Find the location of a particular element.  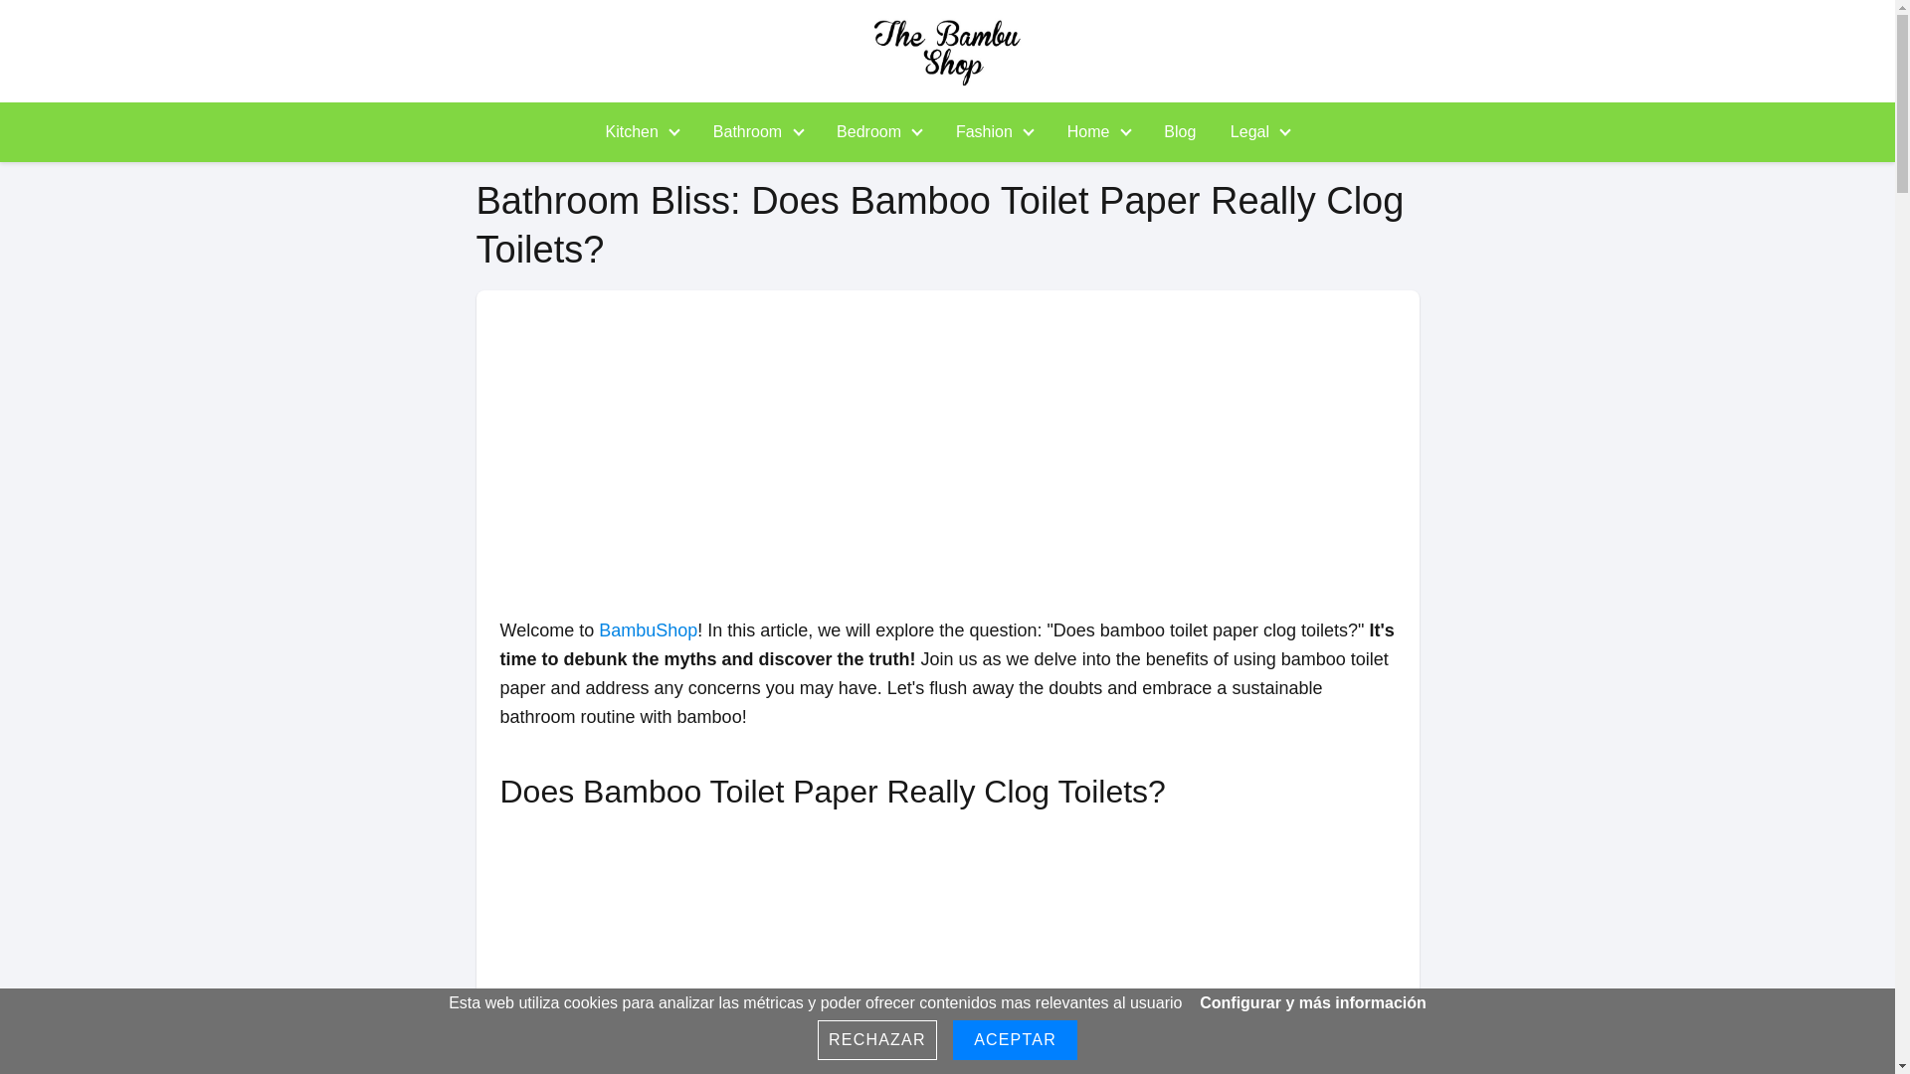

Blog is located at coordinates (1179, 131).